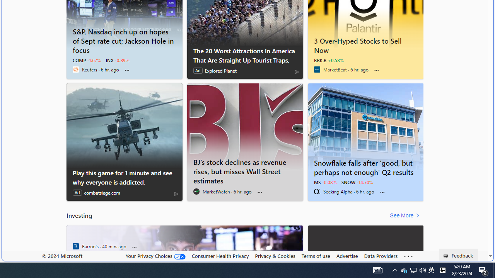 The height and width of the screenshot is (278, 495). Describe the element at coordinates (366, 44) in the screenshot. I see `3 Over-Hyped Stocks to Sell Now - MarketBeat` at that location.